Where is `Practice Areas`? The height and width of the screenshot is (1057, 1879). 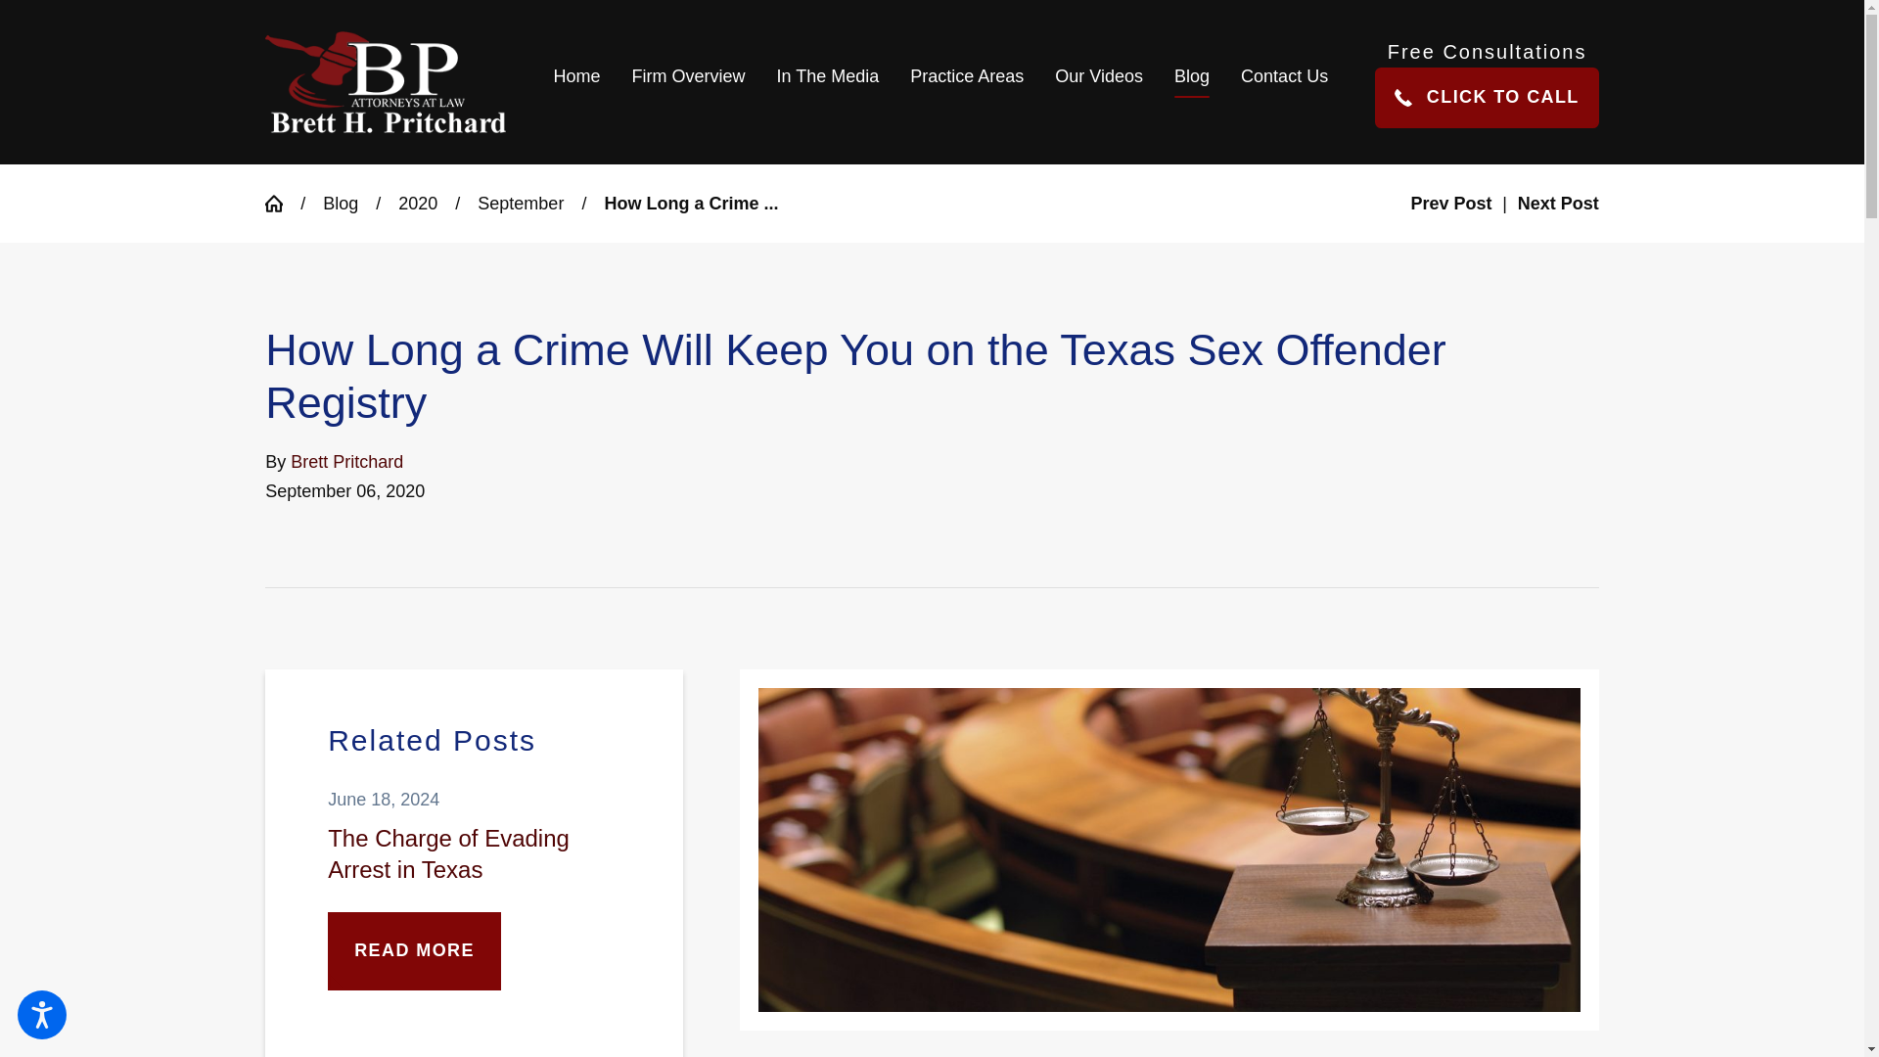 Practice Areas is located at coordinates (966, 82).